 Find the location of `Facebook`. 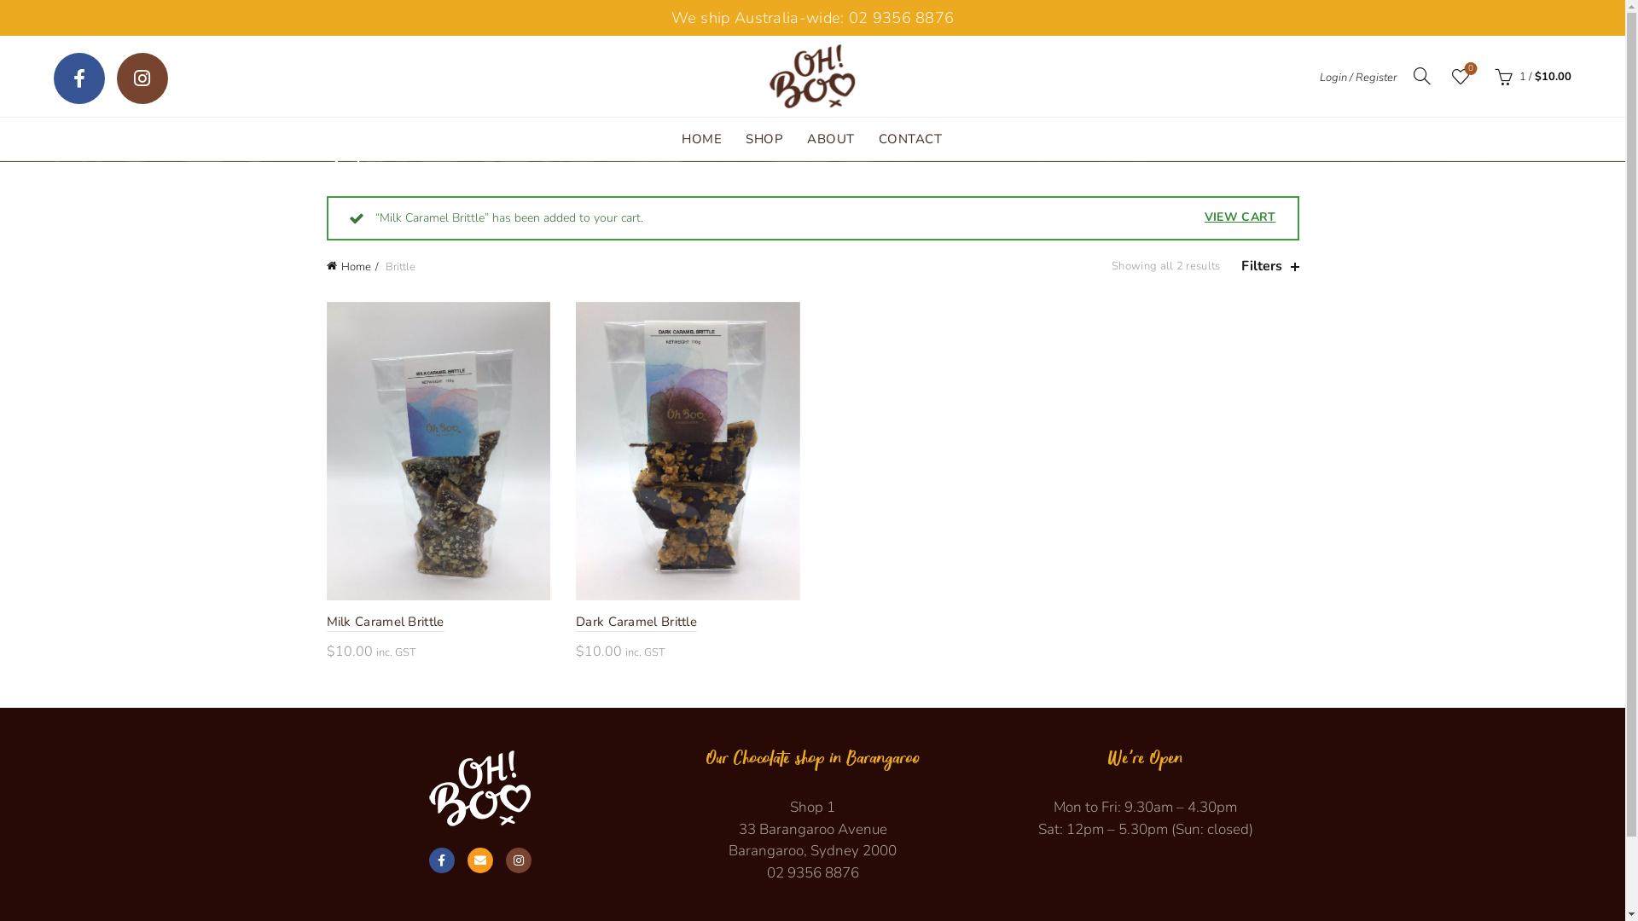

Facebook is located at coordinates (441, 860).